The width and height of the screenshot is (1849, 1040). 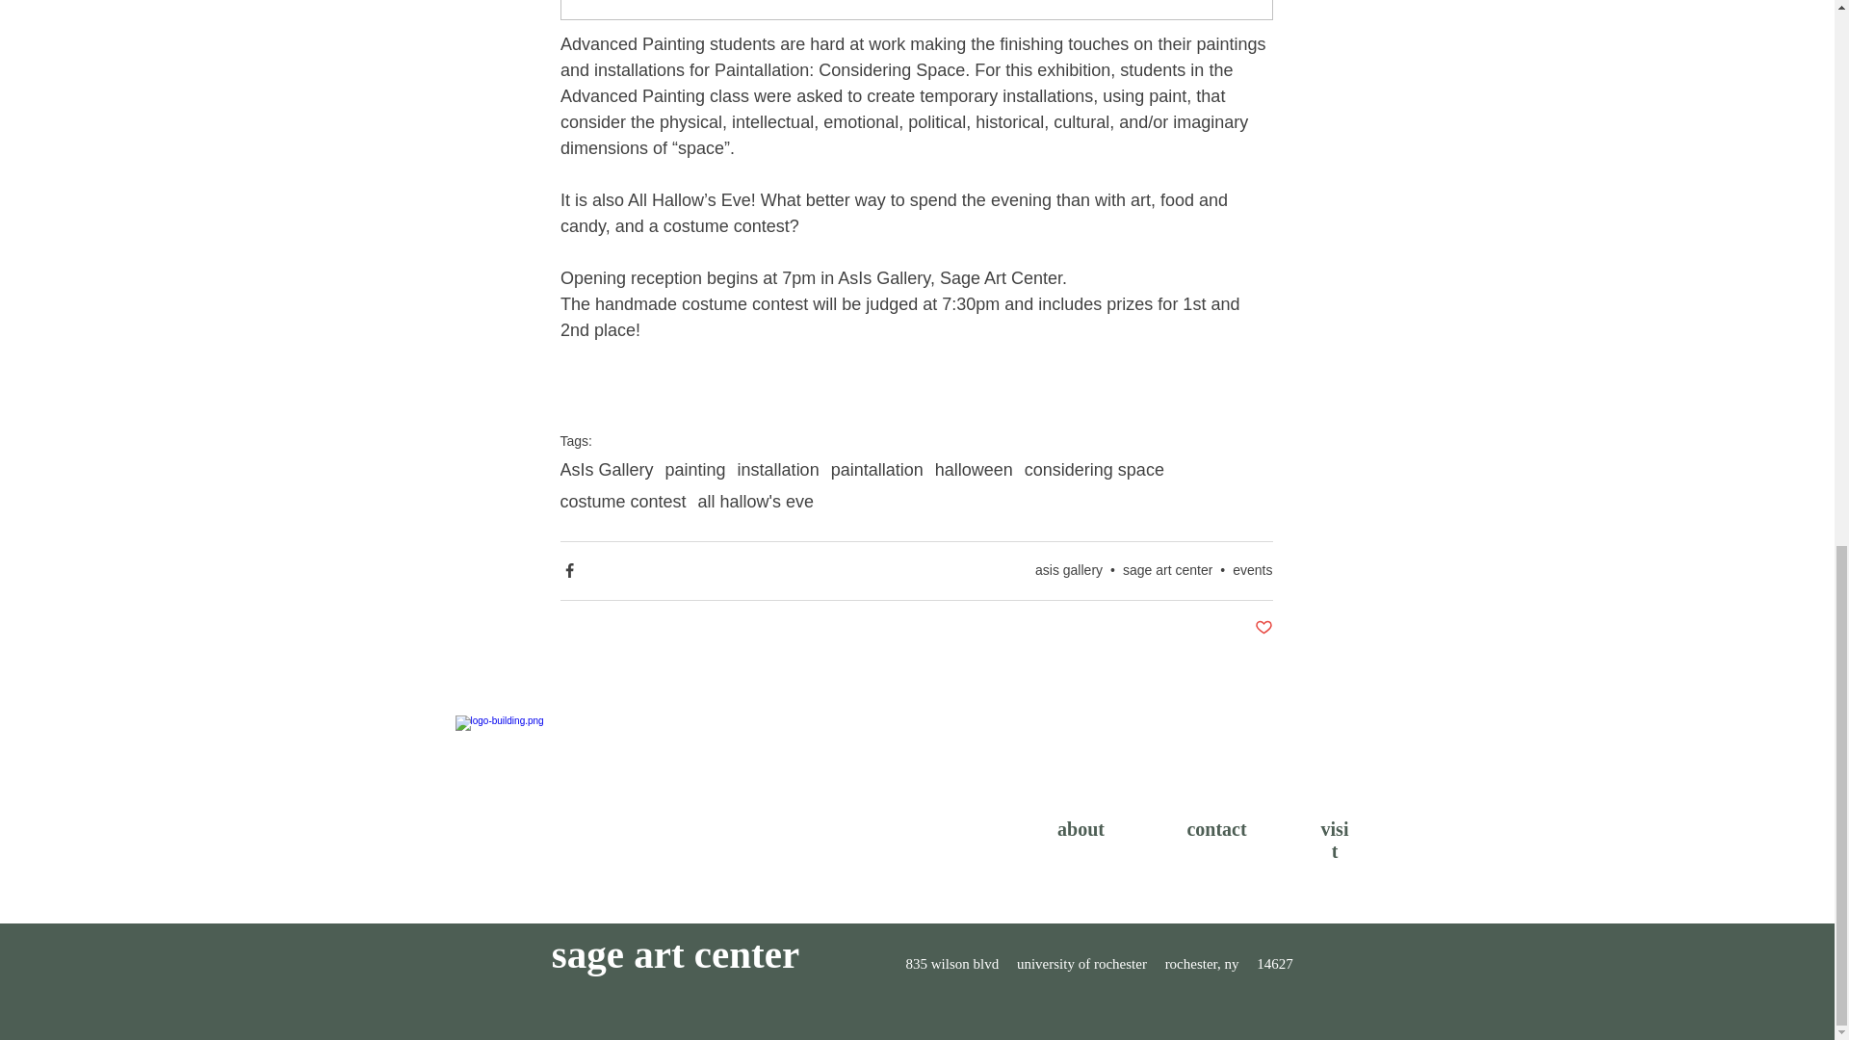 What do you see at coordinates (1094, 470) in the screenshot?
I see `considering space` at bounding box center [1094, 470].